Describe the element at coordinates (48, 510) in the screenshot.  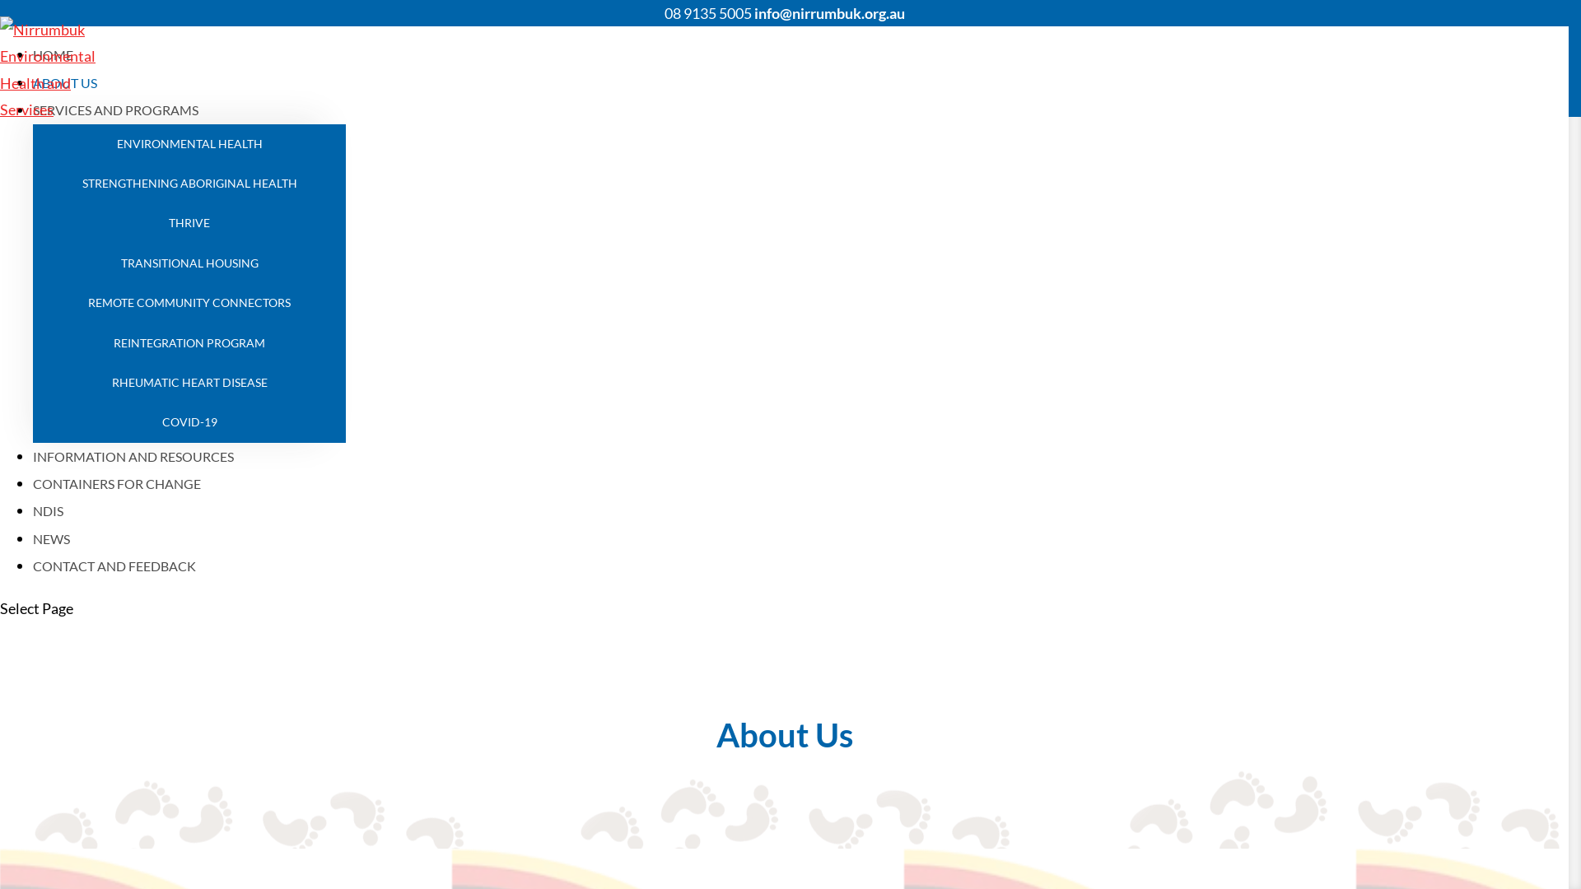
I see `NDIS` at that location.